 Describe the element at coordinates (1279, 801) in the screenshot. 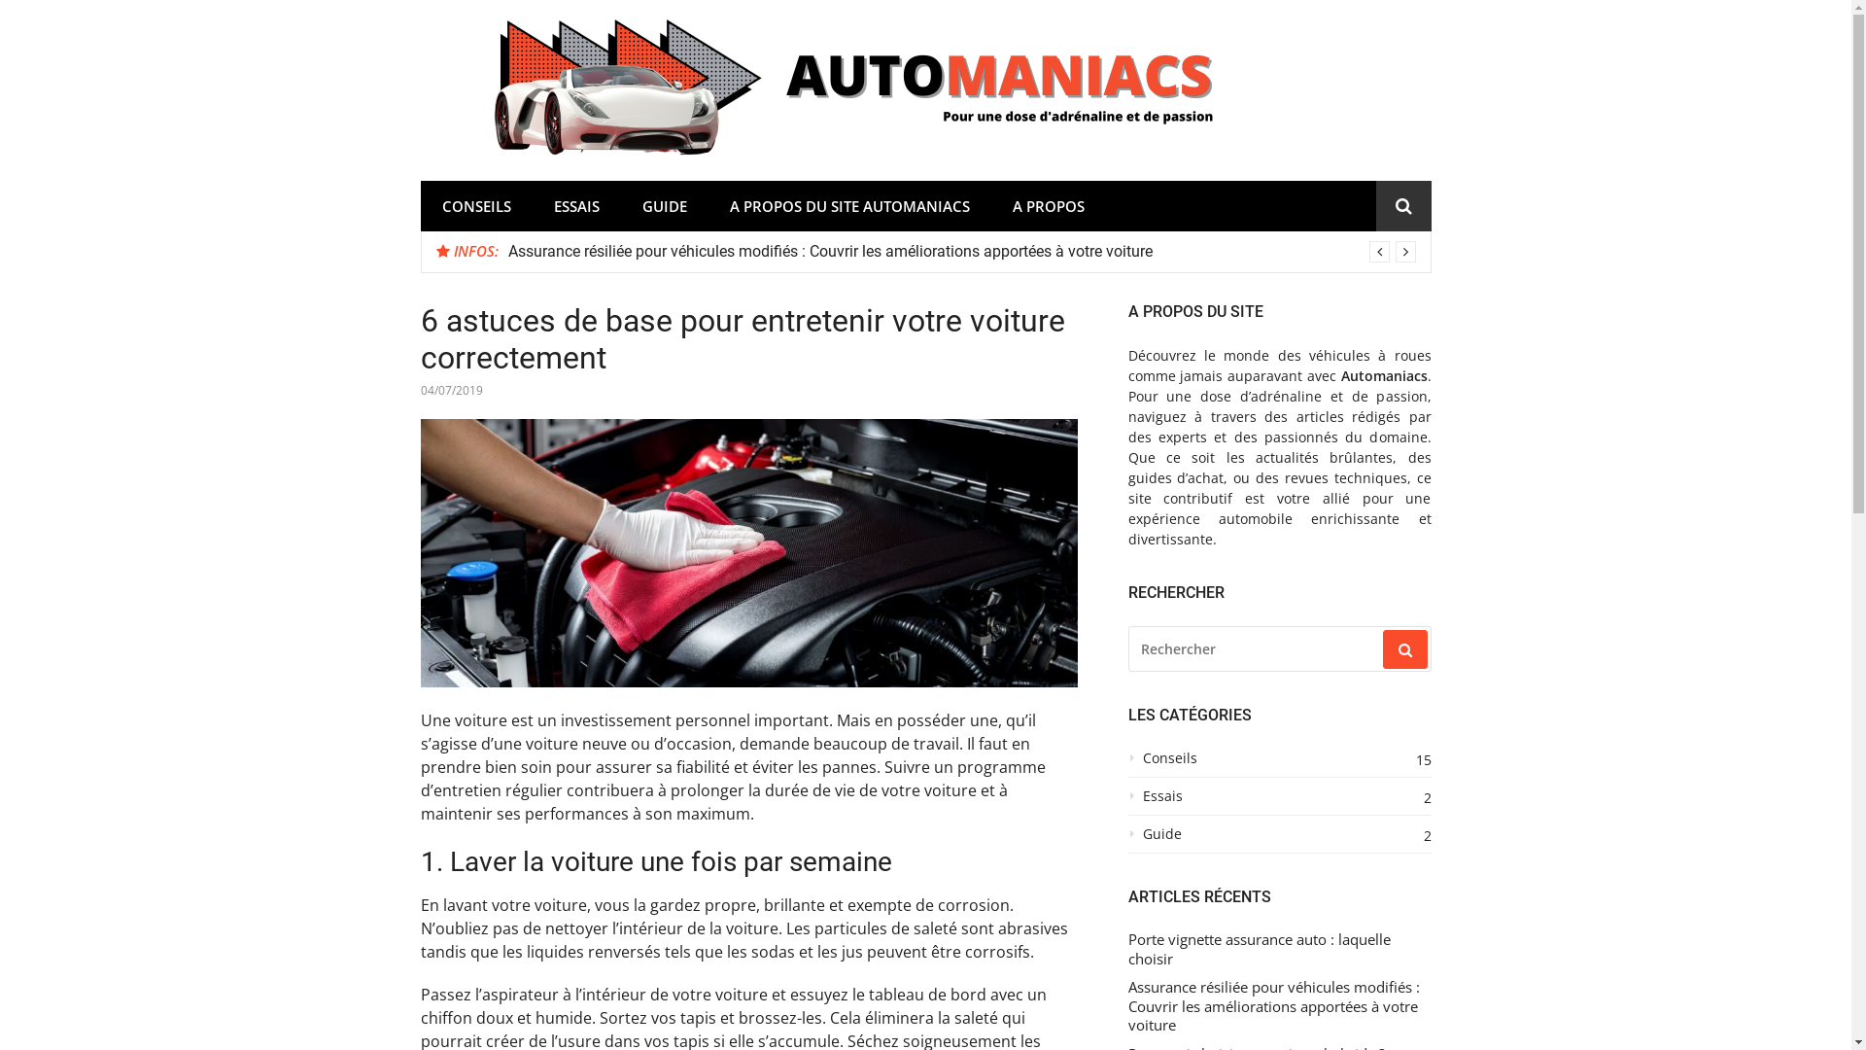

I see `Essais` at that location.